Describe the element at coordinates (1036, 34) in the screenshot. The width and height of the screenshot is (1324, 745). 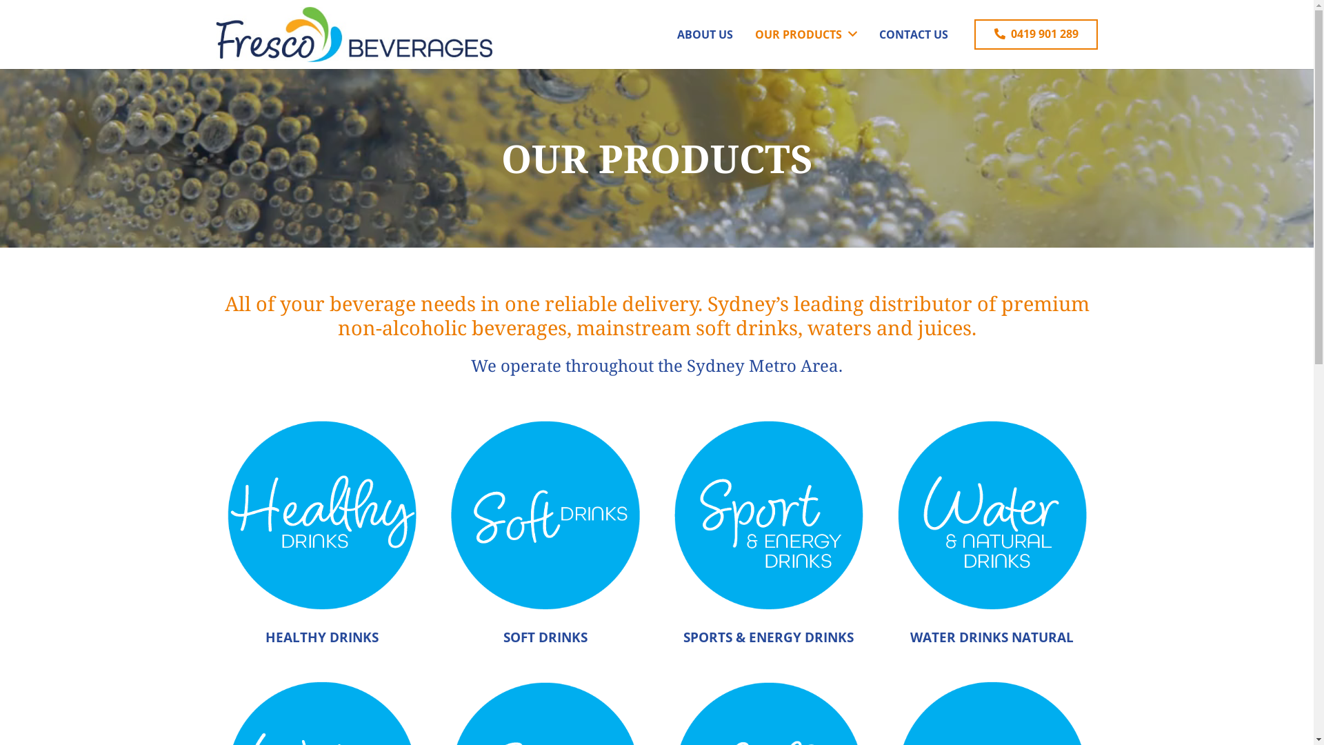
I see `0419 901 289` at that location.